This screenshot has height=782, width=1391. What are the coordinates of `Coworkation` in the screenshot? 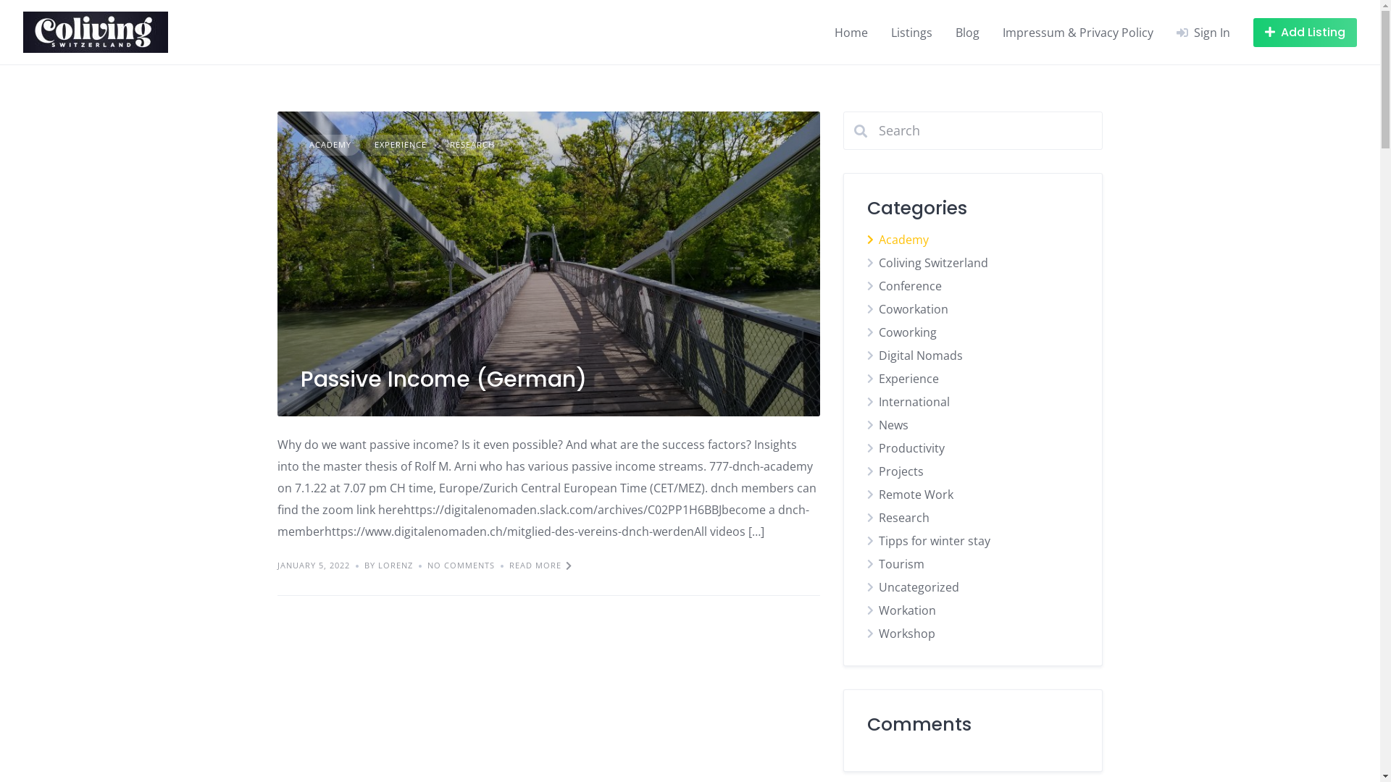 It's located at (914, 309).